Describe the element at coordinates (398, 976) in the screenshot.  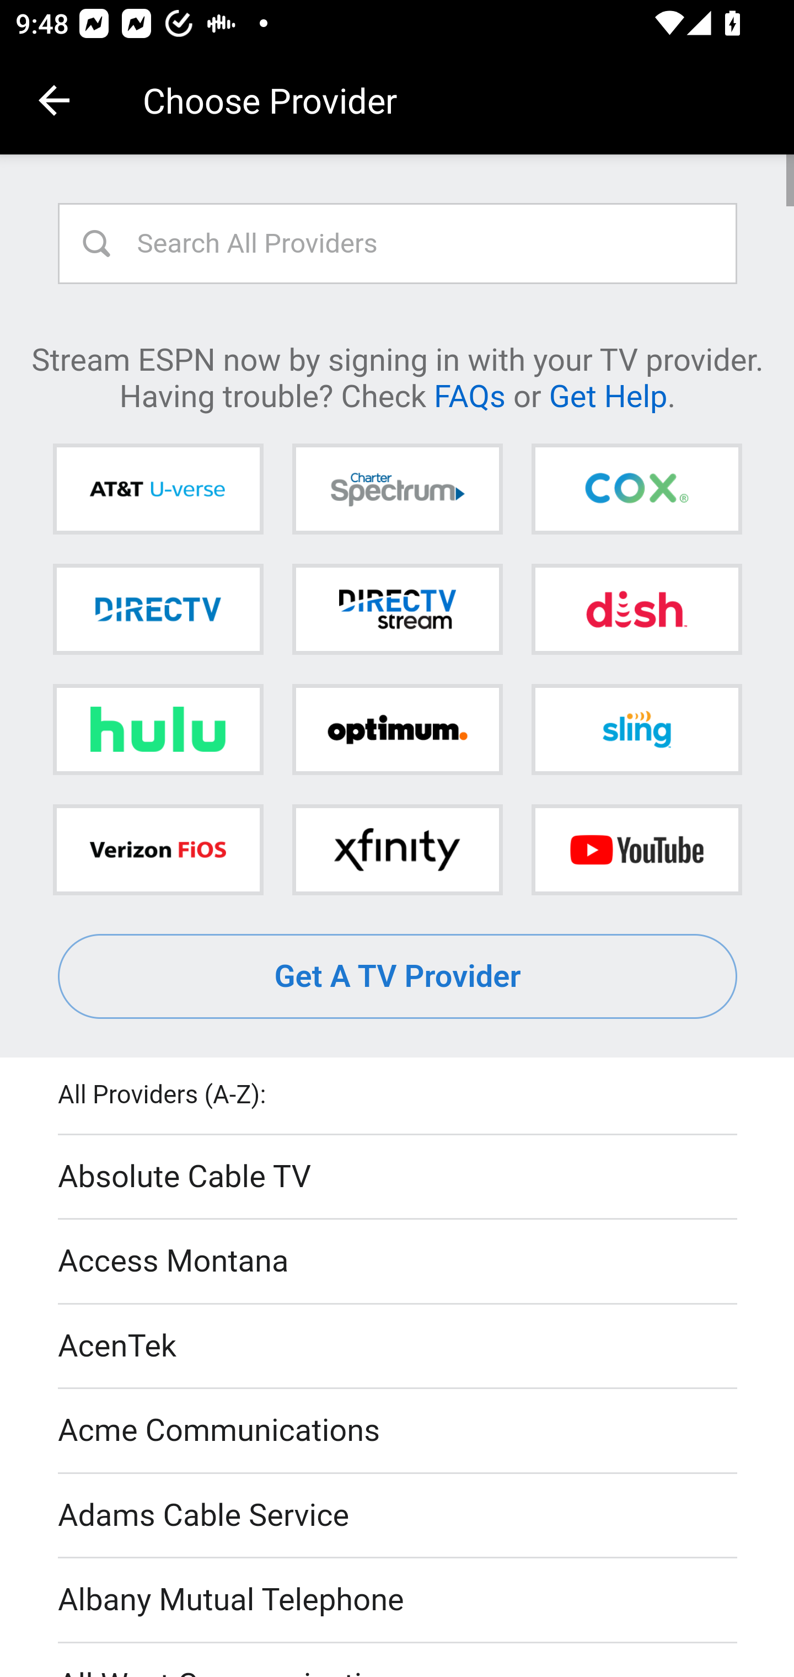
I see `Get A TV Provider` at that location.